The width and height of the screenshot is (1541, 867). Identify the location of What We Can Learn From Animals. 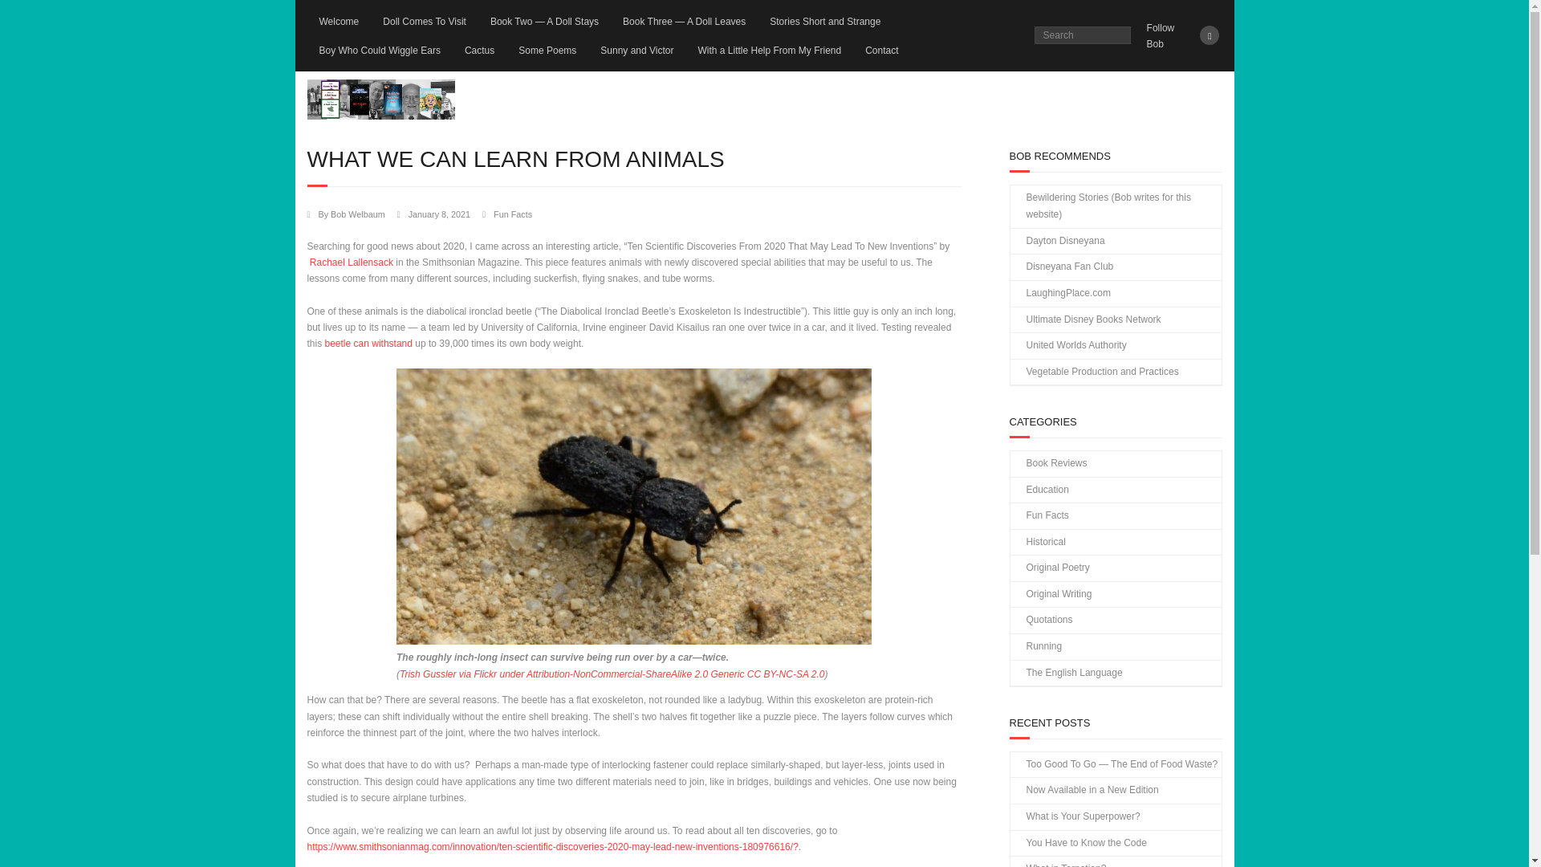
(438, 214).